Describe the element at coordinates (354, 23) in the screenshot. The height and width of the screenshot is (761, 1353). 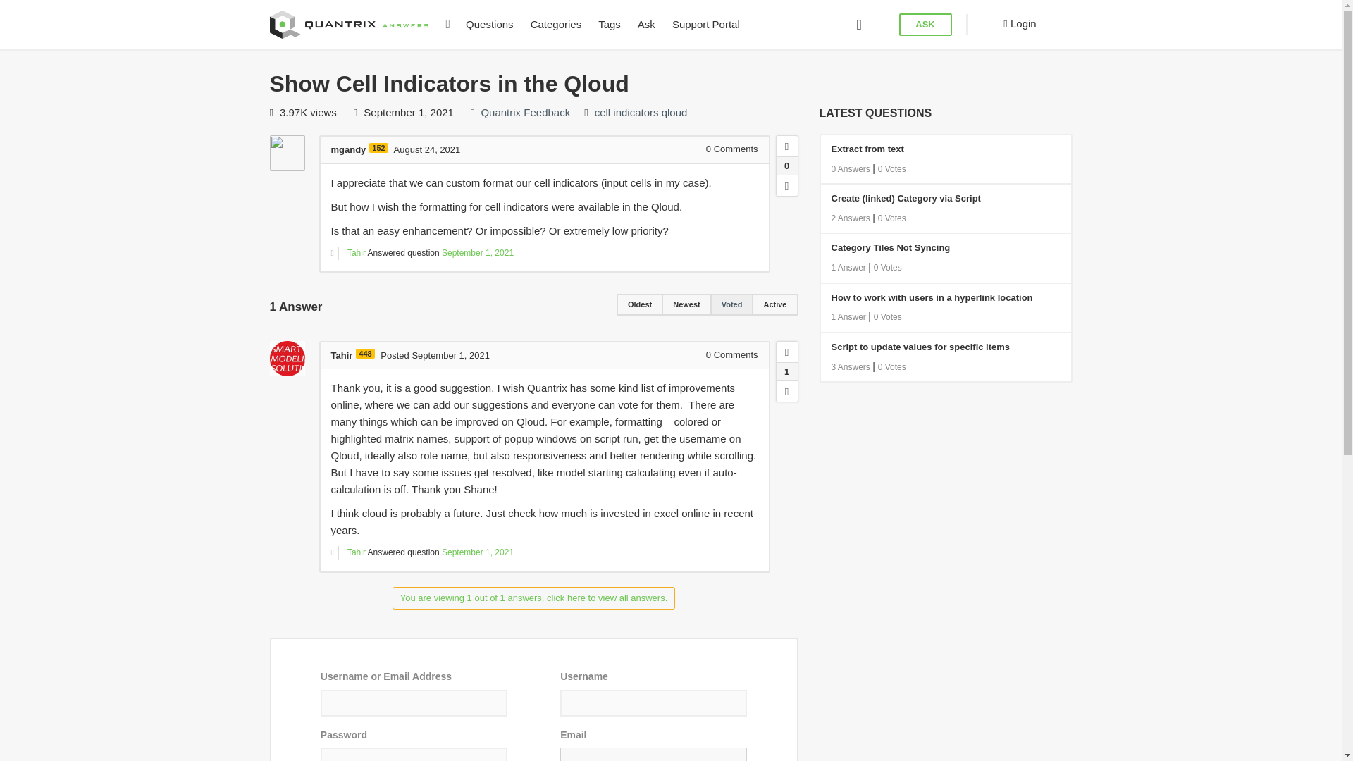
I see `Quantrix Answers` at that location.